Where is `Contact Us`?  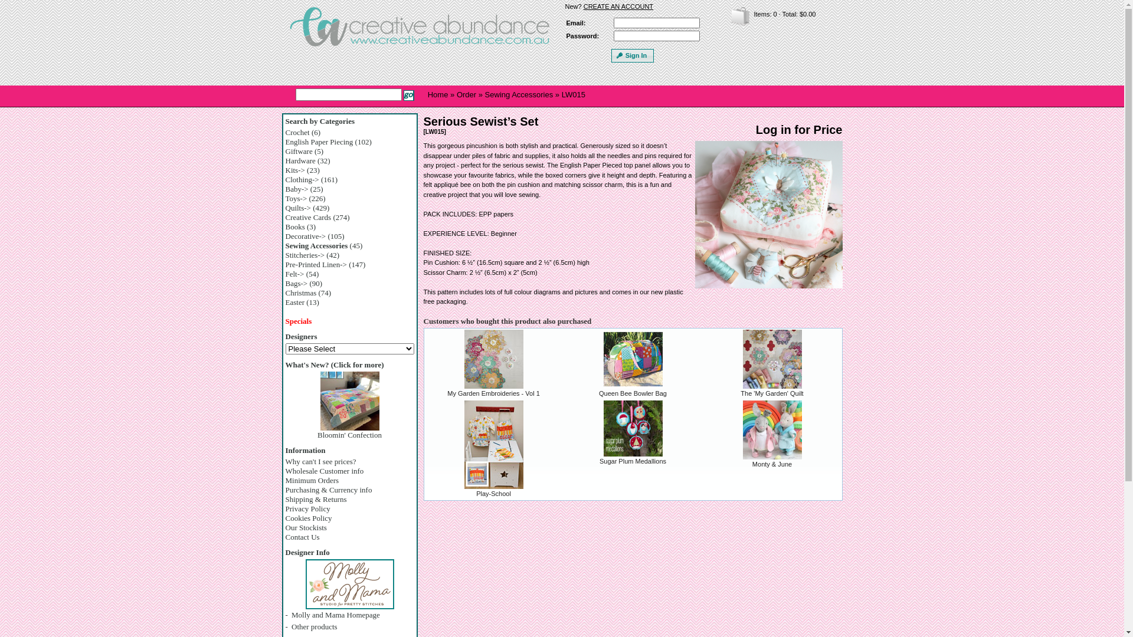
Contact Us is located at coordinates (303, 537).